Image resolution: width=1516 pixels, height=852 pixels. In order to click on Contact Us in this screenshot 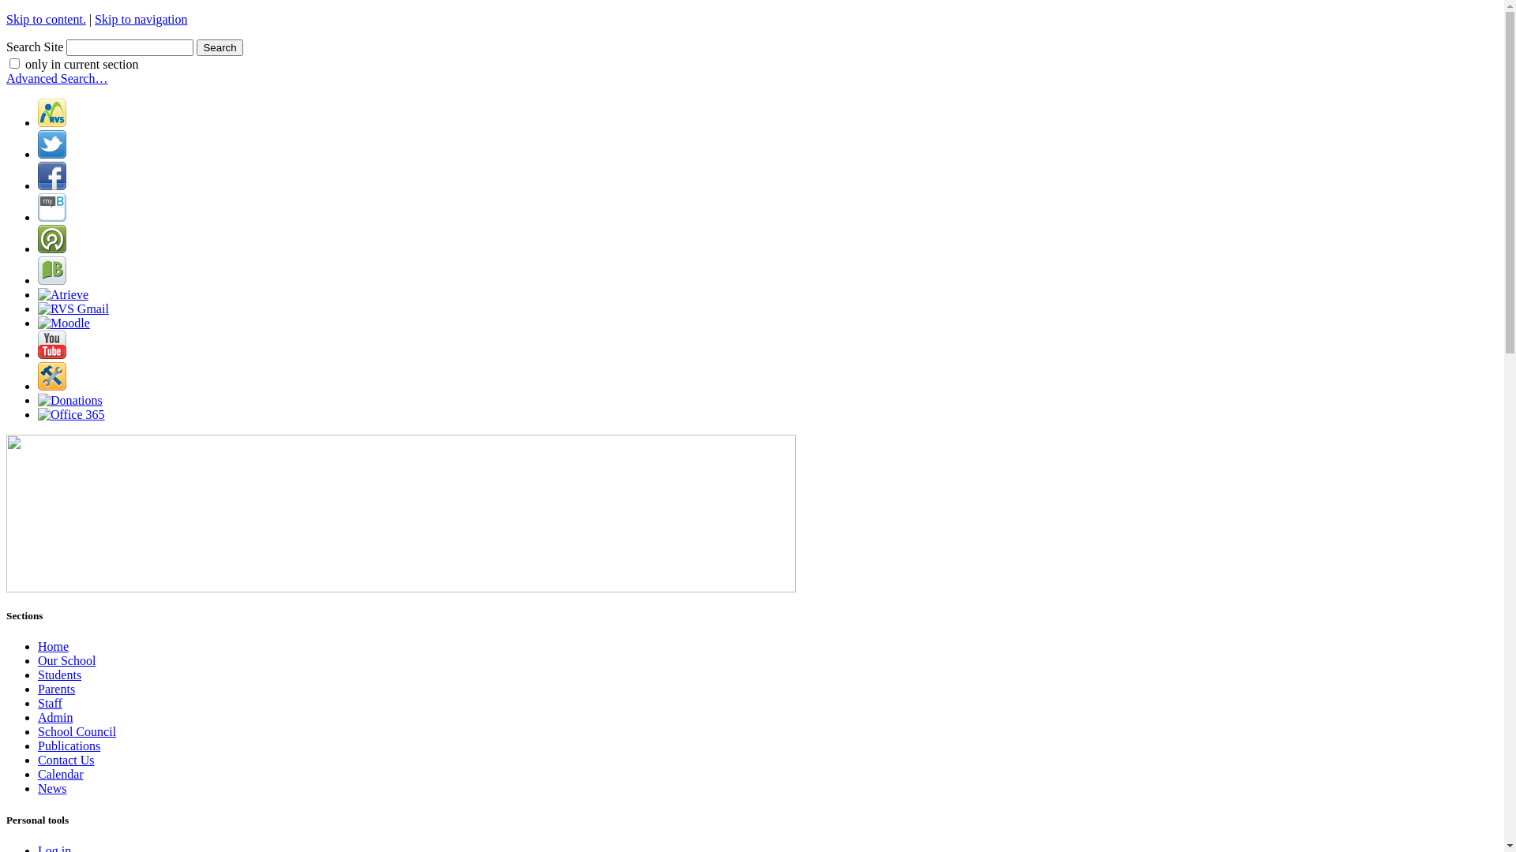, I will do `click(66, 760)`.